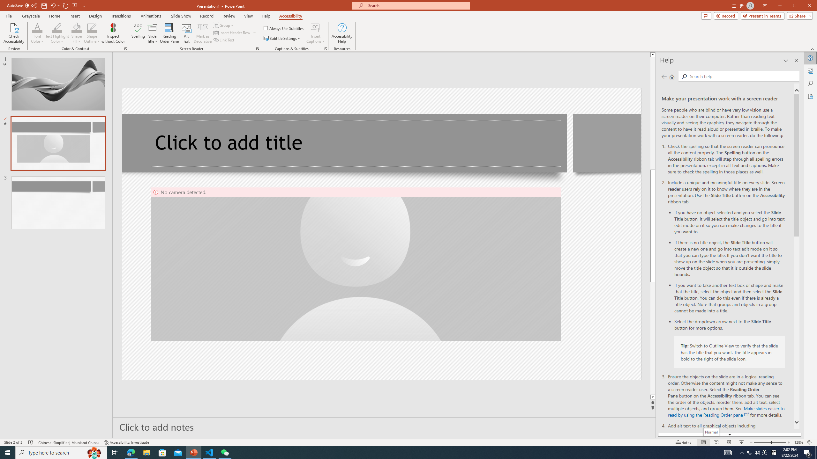  I want to click on Subtitle Settings, so click(282, 38).